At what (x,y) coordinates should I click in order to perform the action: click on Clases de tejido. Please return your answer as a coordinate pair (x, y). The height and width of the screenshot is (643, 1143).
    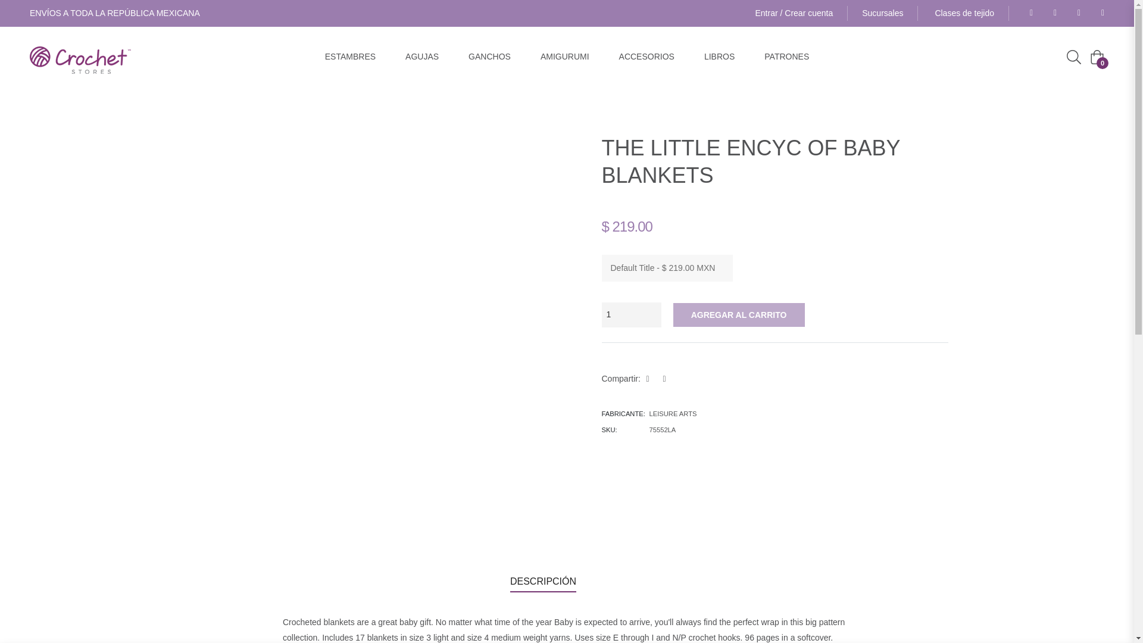
    Looking at the image, I should click on (964, 13).